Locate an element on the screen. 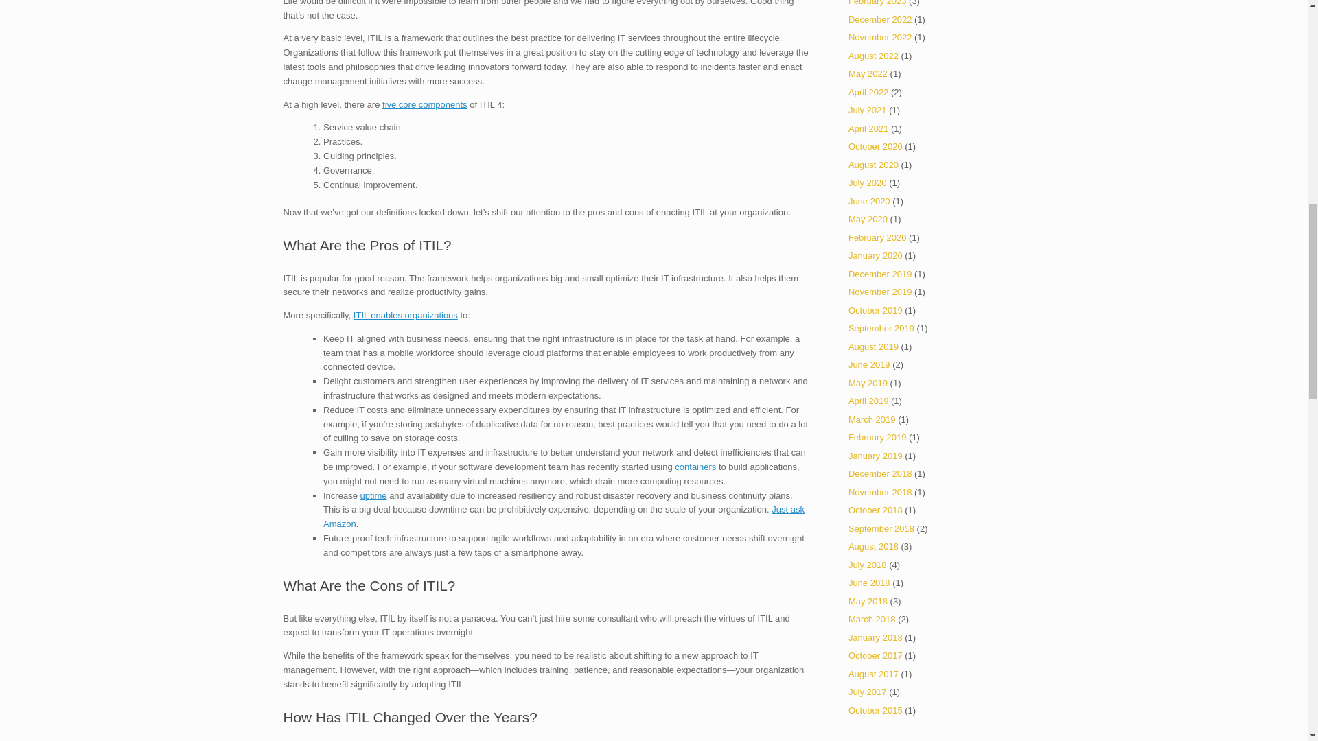 The image size is (1318, 741). ITIL enables organizations is located at coordinates (405, 315).